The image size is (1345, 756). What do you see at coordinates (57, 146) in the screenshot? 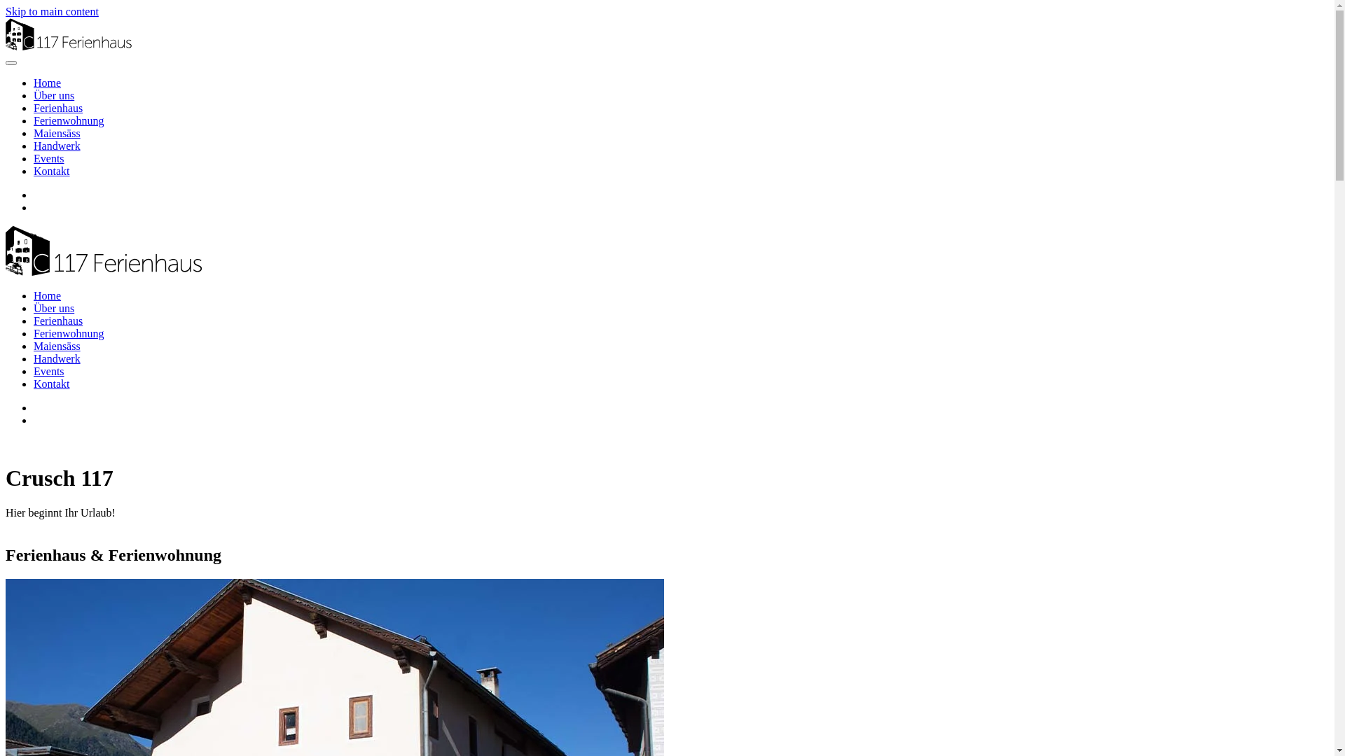
I see `Handwerk` at bounding box center [57, 146].